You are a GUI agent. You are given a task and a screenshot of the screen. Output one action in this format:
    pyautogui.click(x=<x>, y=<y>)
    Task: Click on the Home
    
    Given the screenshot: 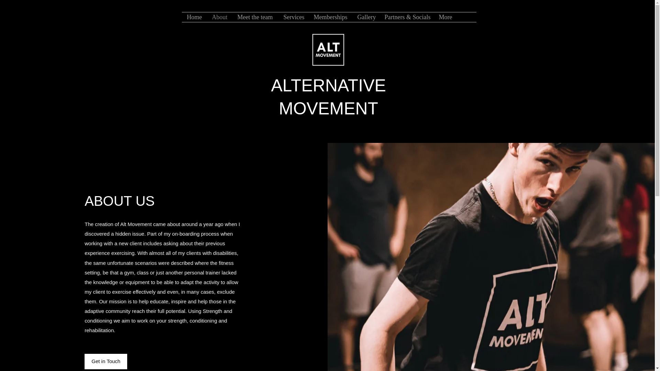 What is the action you would take?
    pyautogui.click(x=194, y=17)
    